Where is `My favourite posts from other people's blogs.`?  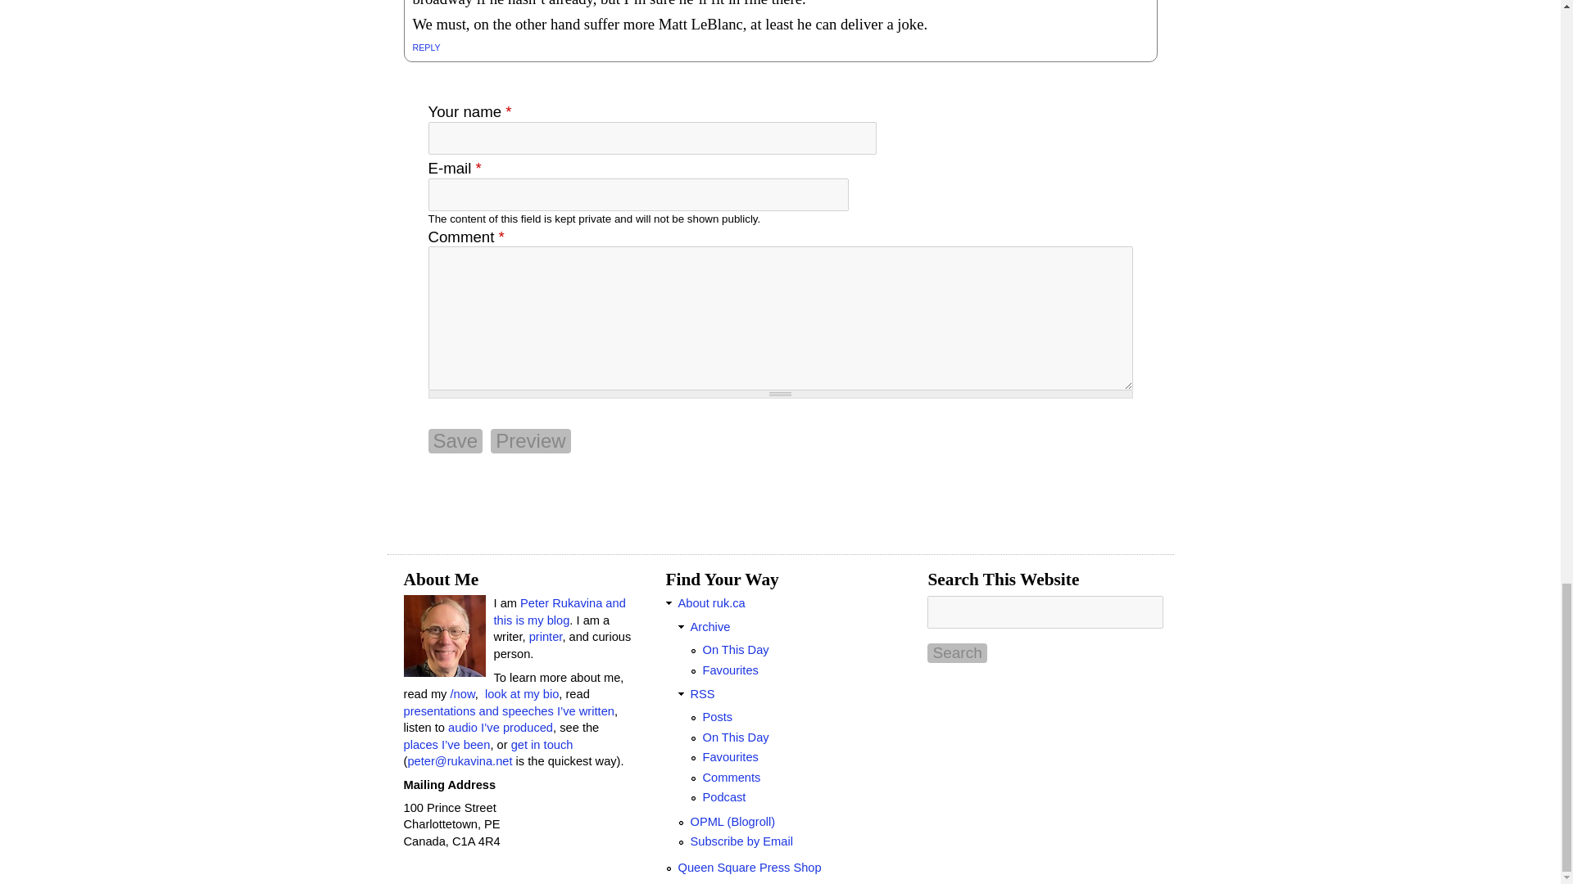
My favourite posts from other people's blogs. is located at coordinates (729, 670).